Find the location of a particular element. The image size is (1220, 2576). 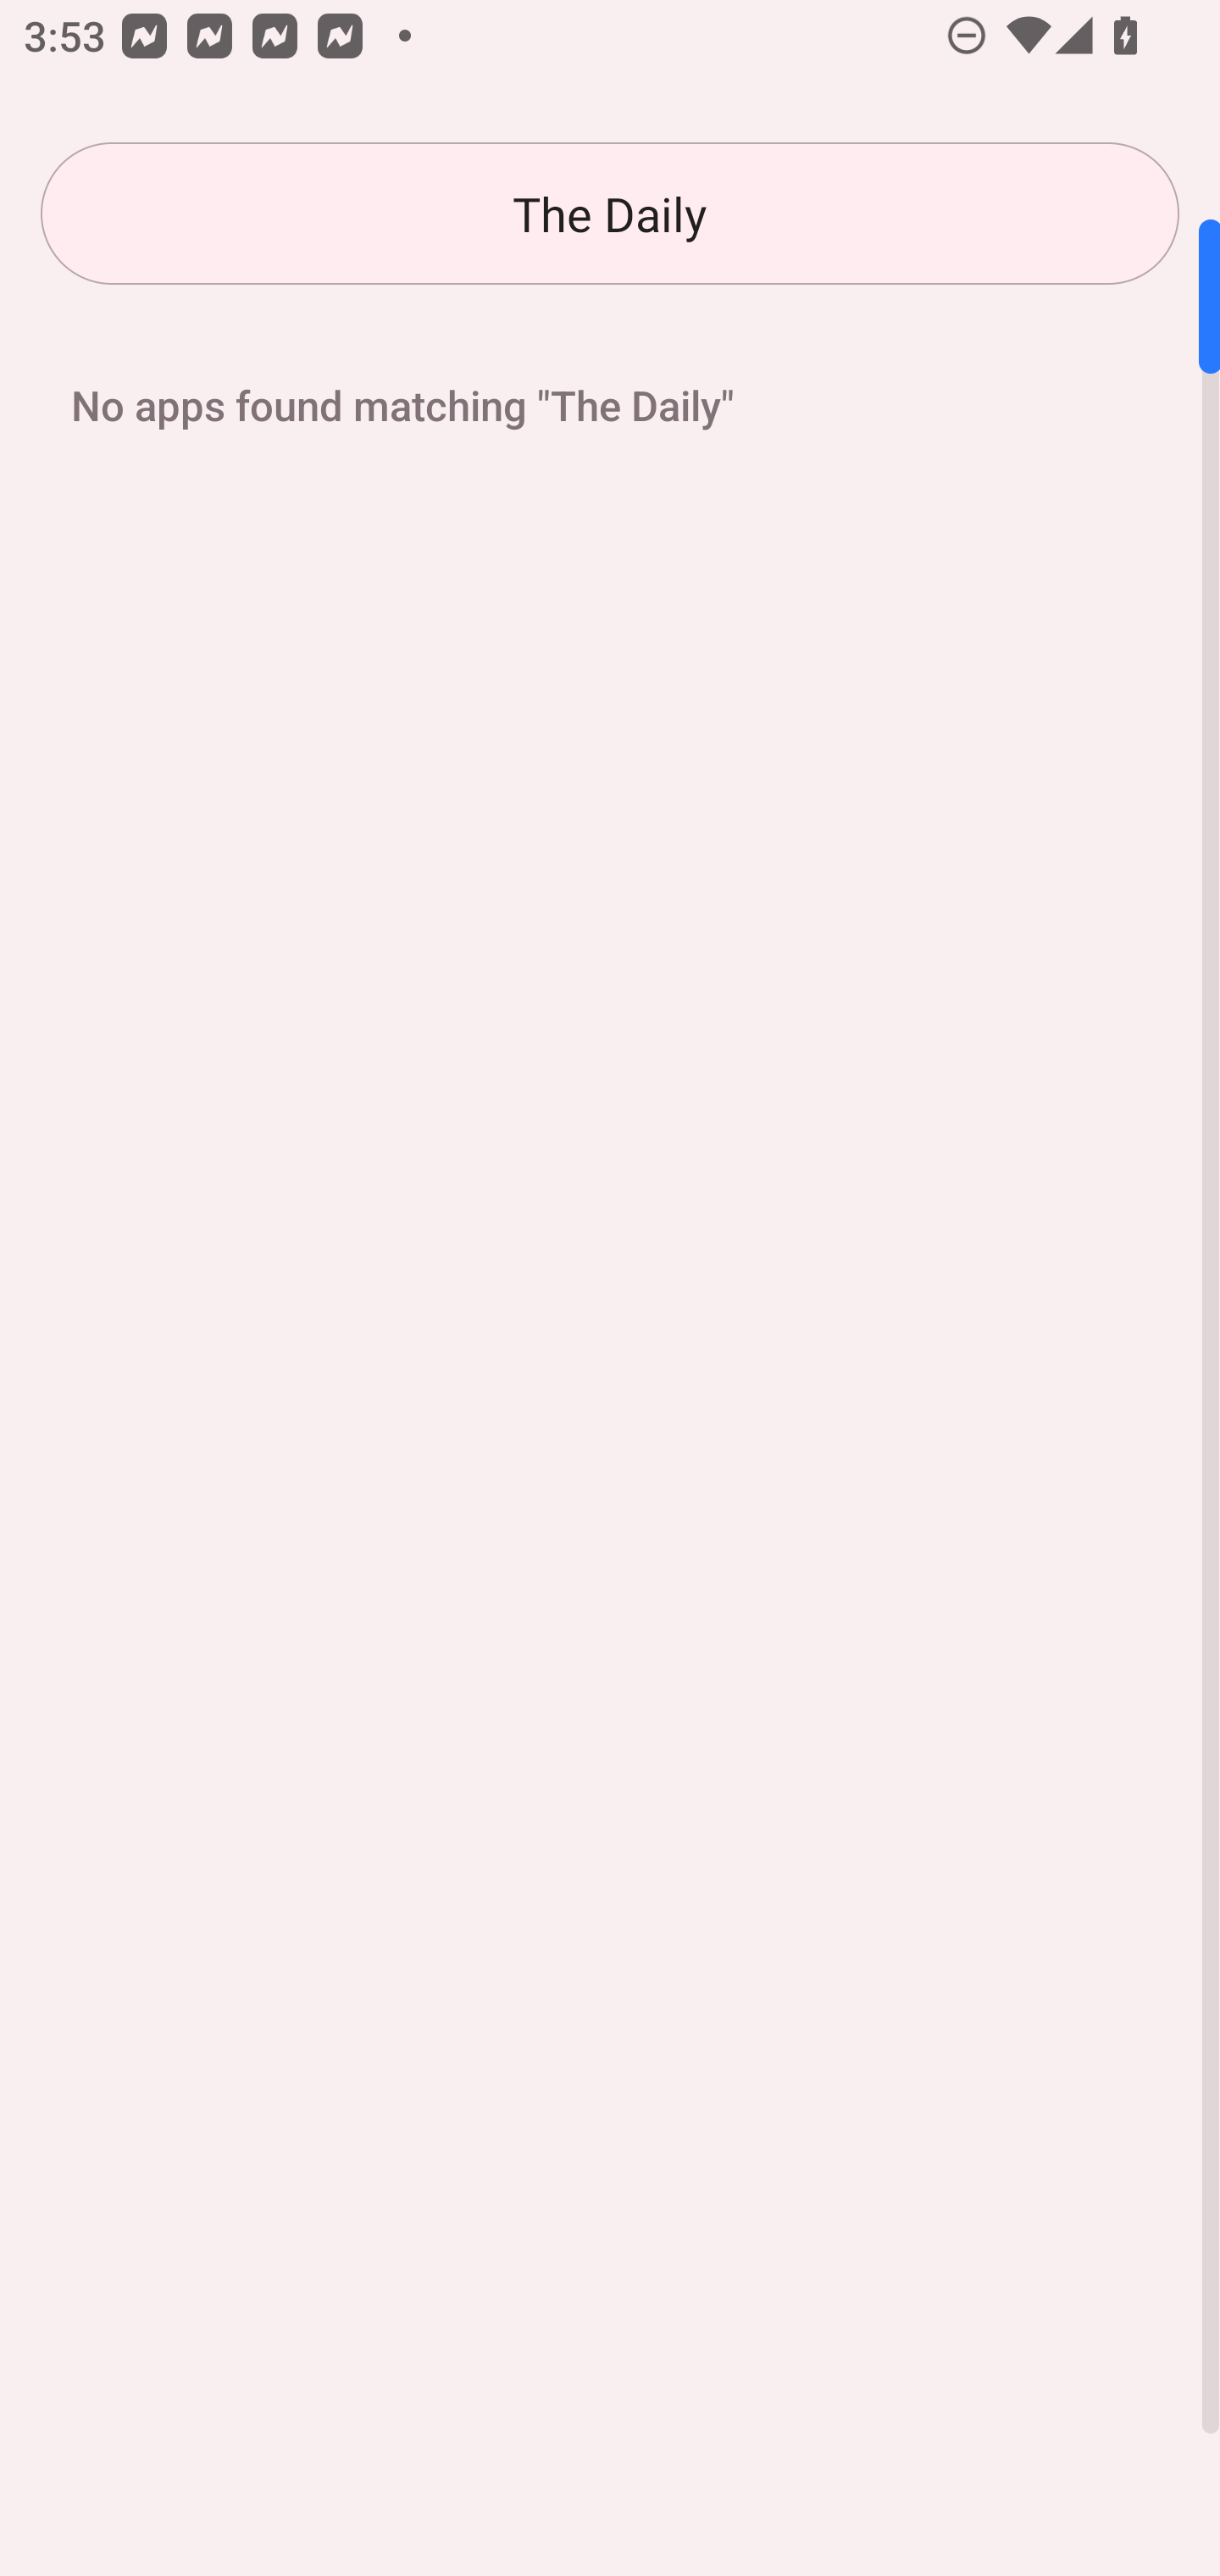

The Daily is located at coordinates (610, 214).